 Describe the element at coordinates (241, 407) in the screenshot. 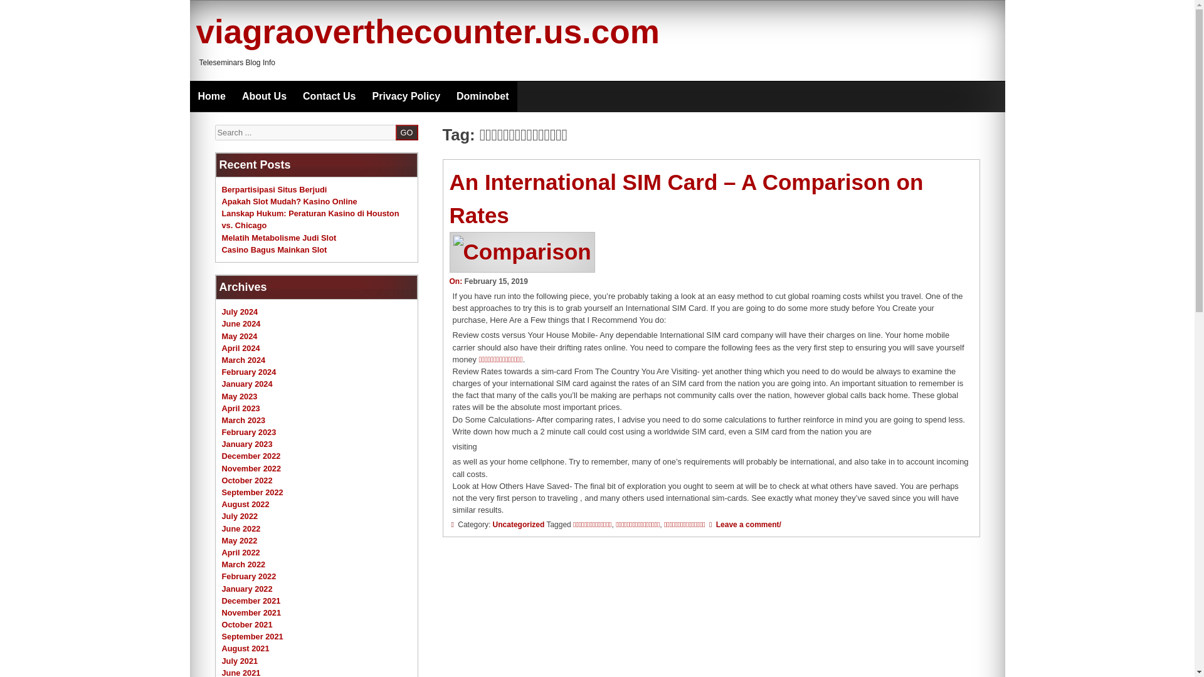

I see `April 2023` at that location.